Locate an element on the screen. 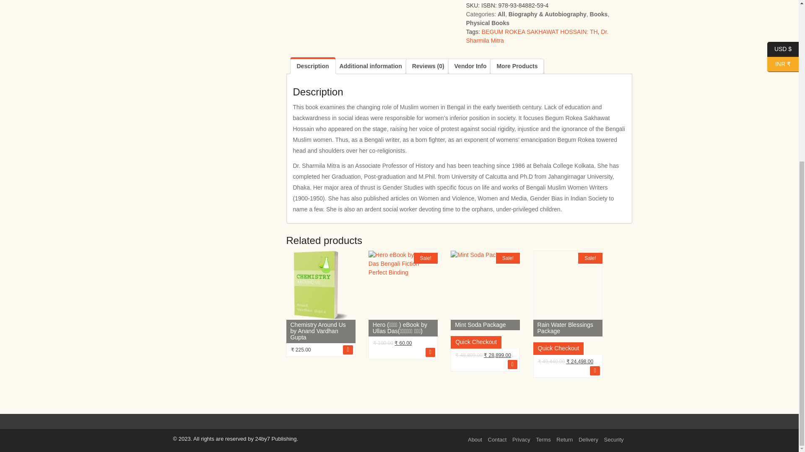 Image resolution: width=805 pixels, height=452 pixels. All is located at coordinates (501, 14).